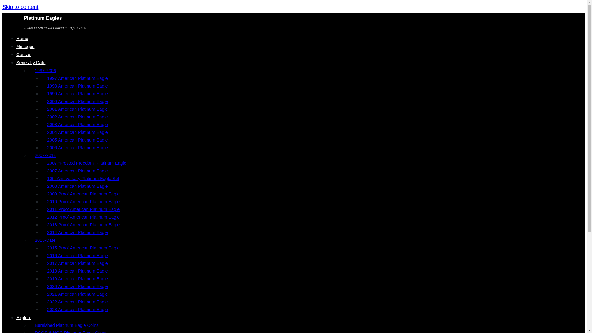 The height and width of the screenshot is (333, 592). I want to click on 1999 American Platinum Eagle, so click(79, 94).